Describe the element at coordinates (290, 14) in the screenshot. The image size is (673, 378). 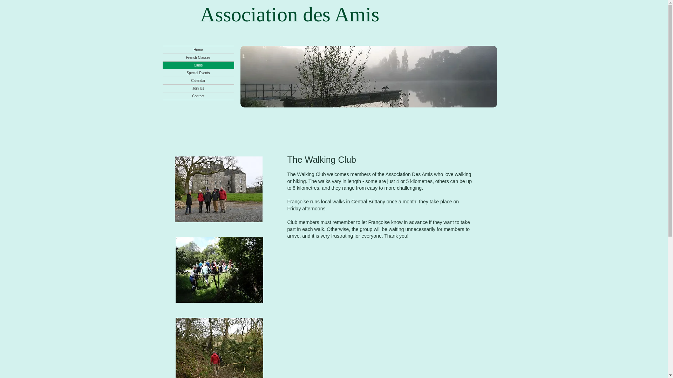
I see `Association des Amis` at that location.